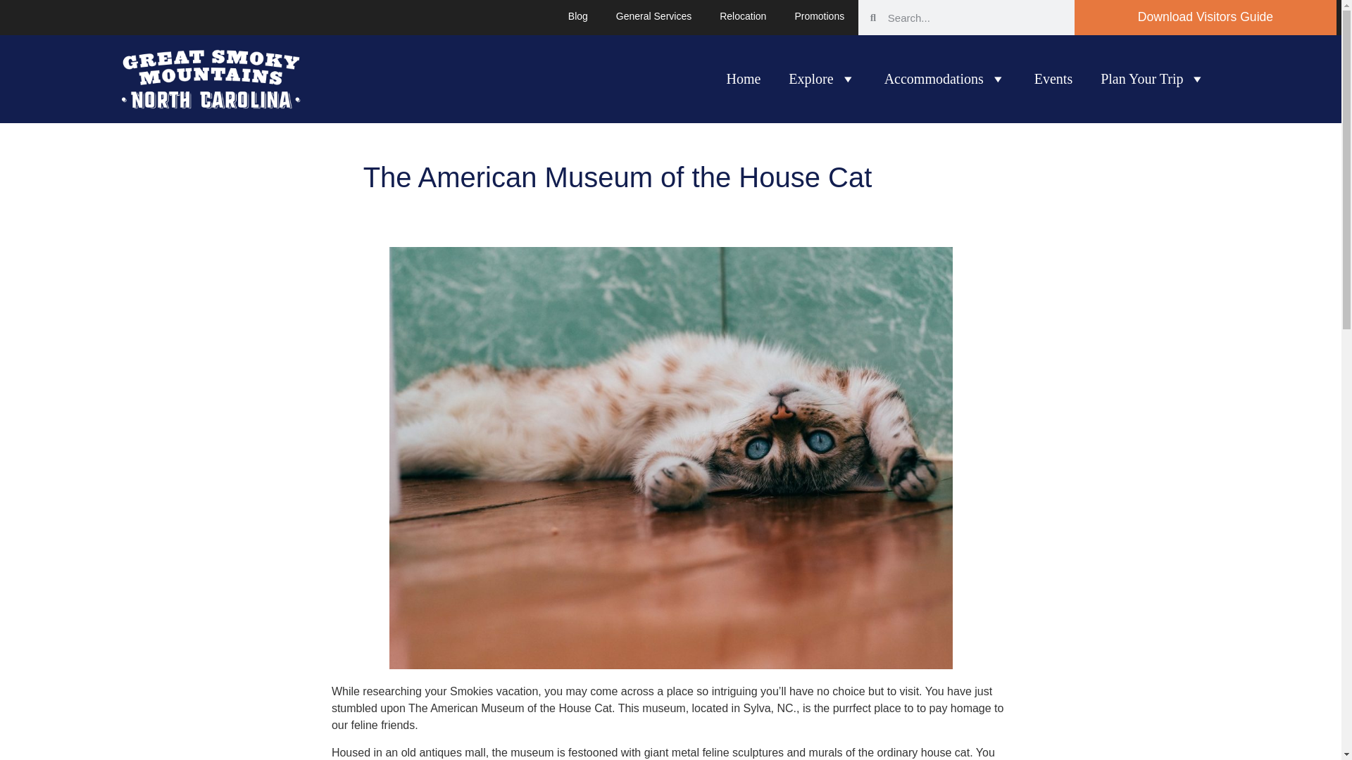 The width and height of the screenshot is (1352, 760). What do you see at coordinates (822, 78) in the screenshot?
I see `Explore` at bounding box center [822, 78].